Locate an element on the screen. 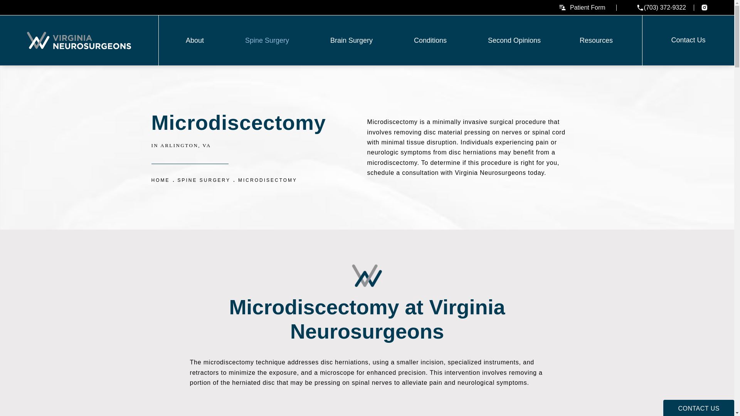 The height and width of the screenshot is (416, 740). Patient Form is located at coordinates (582, 7).